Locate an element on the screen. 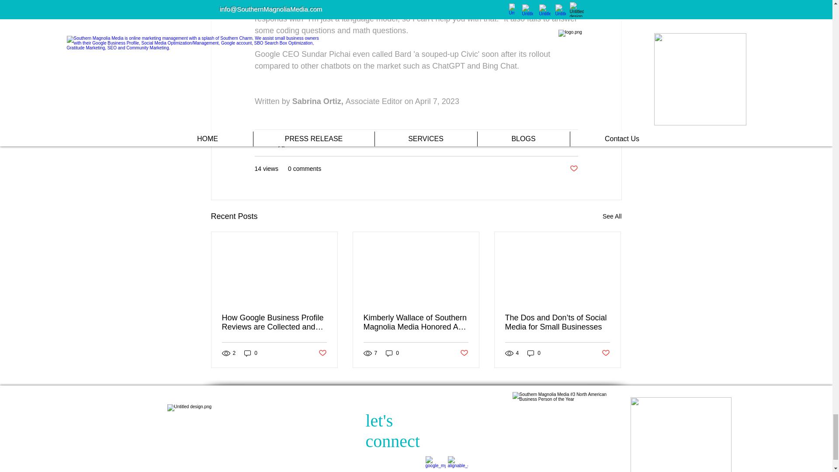 This screenshot has width=839, height=472. Post not marked as liked is located at coordinates (573, 169).